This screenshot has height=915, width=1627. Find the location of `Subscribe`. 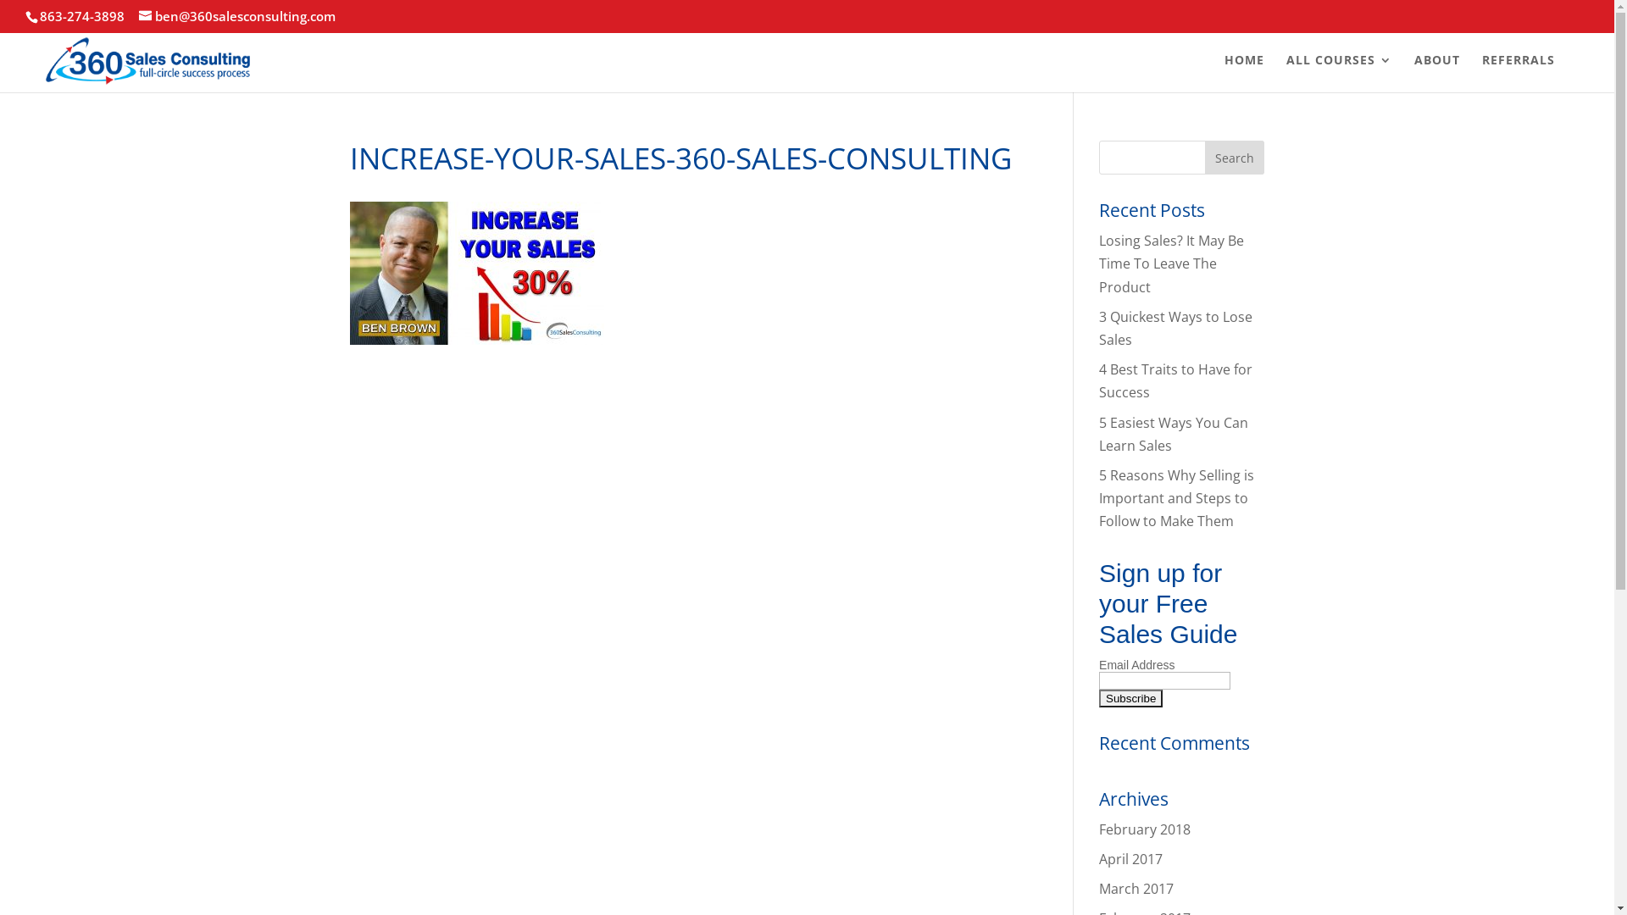

Subscribe is located at coordinates (1130, 698).